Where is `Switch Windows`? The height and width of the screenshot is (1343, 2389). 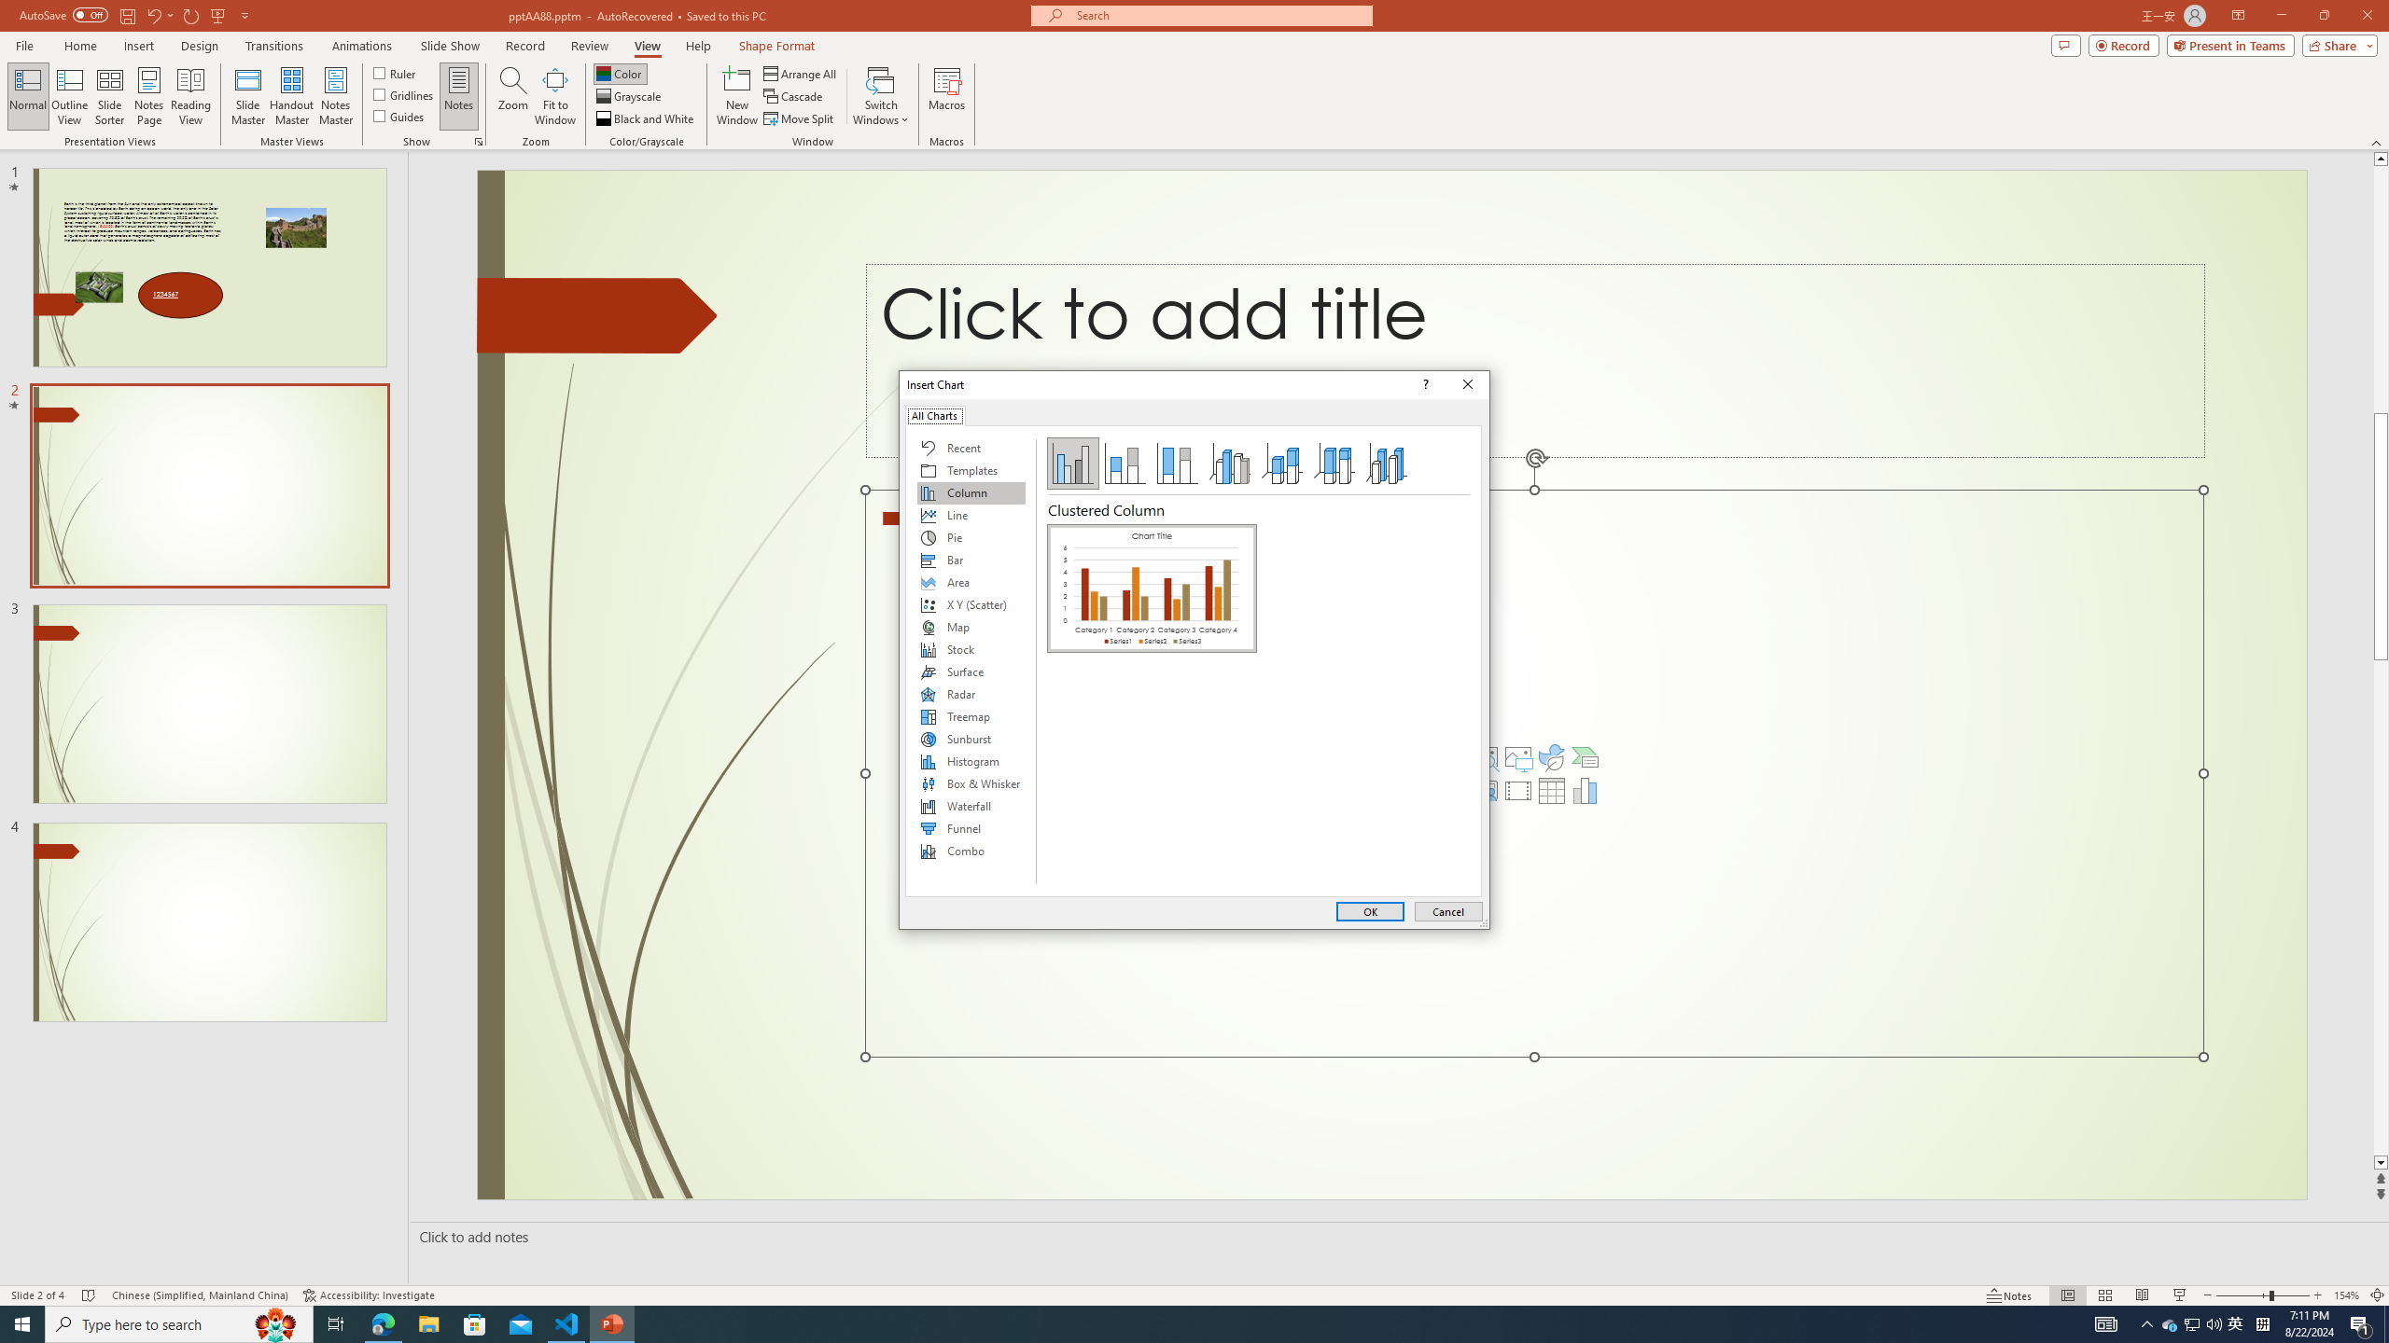
Switch Windows is located at coordinates (881, 96).